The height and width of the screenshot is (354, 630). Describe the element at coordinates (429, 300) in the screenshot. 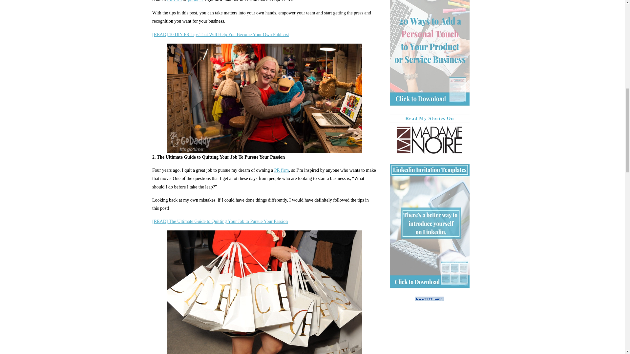

I see `wordpress analytics` at that location.